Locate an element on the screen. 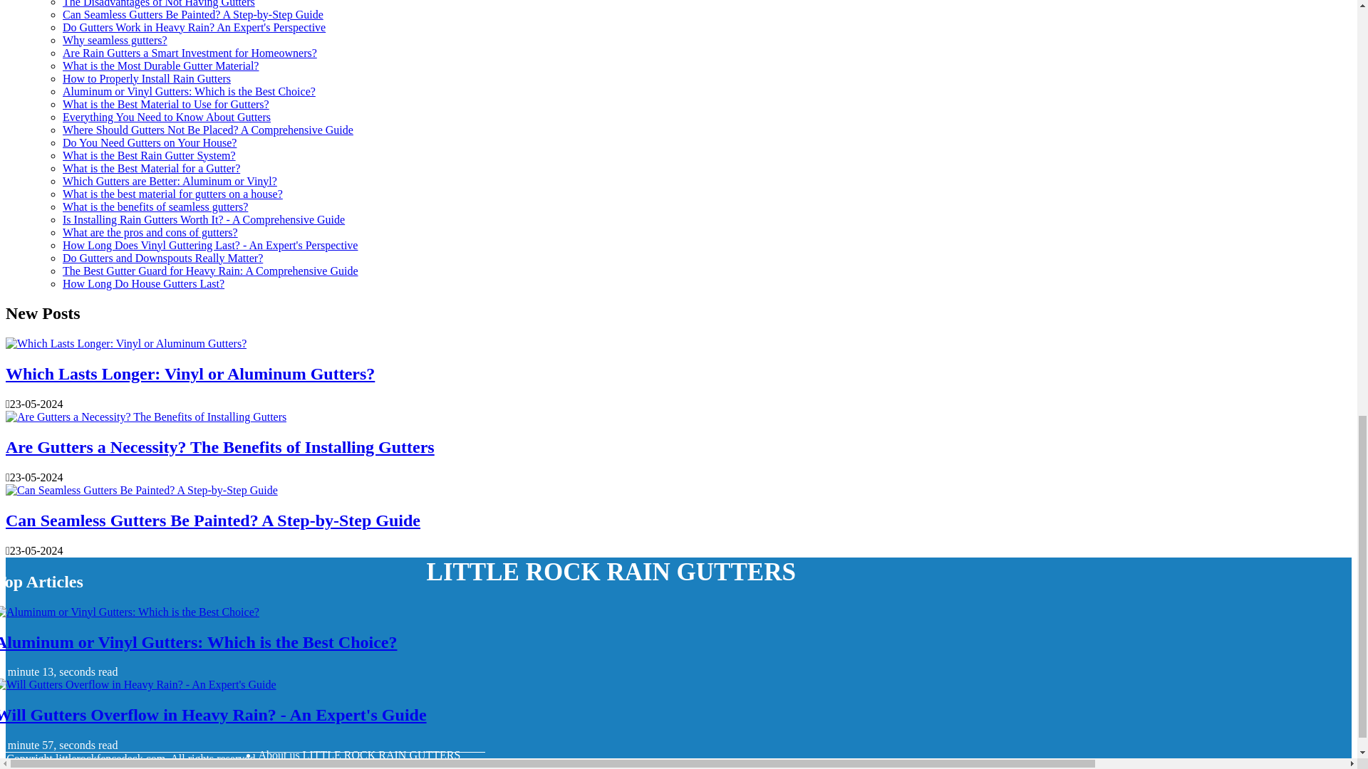 This screenshot has width=1368, height=769. What is the Most Durable Gutter Material? is located at coordinates (160, 66).